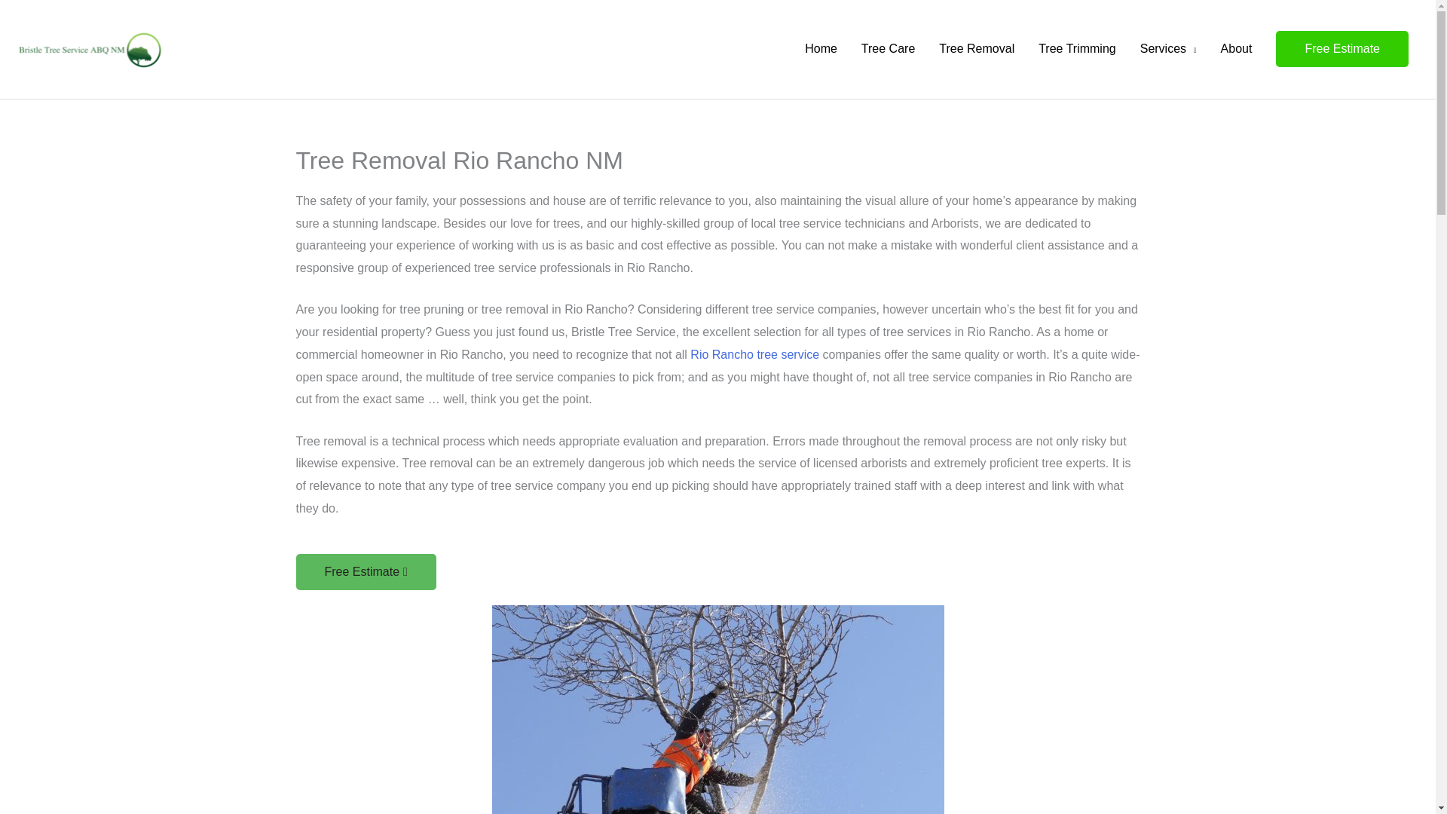 This screenshot has height=814, width=1447. What do you see at coordinates (1077, 49) in the screenshot?
I see `Tree Trimming` at bounding box center [1077, 49].